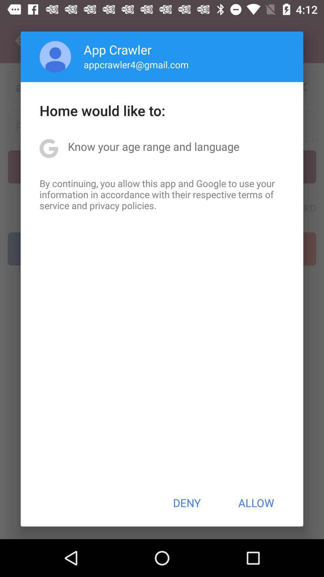 Image resolution: width=324 pixels, height=577 pixels. Describe the element at coordinates (187, 503) in the screenshot. I see `press button next to allow` at that location.